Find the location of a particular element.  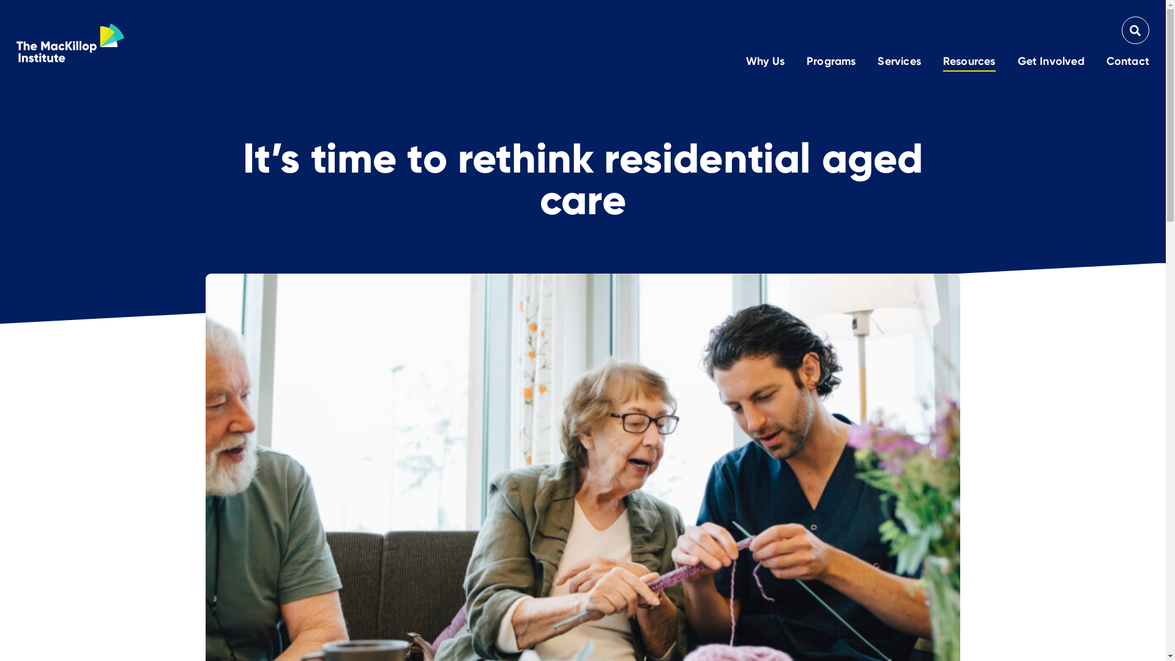

Why Us is located at coordinates (765, 62).